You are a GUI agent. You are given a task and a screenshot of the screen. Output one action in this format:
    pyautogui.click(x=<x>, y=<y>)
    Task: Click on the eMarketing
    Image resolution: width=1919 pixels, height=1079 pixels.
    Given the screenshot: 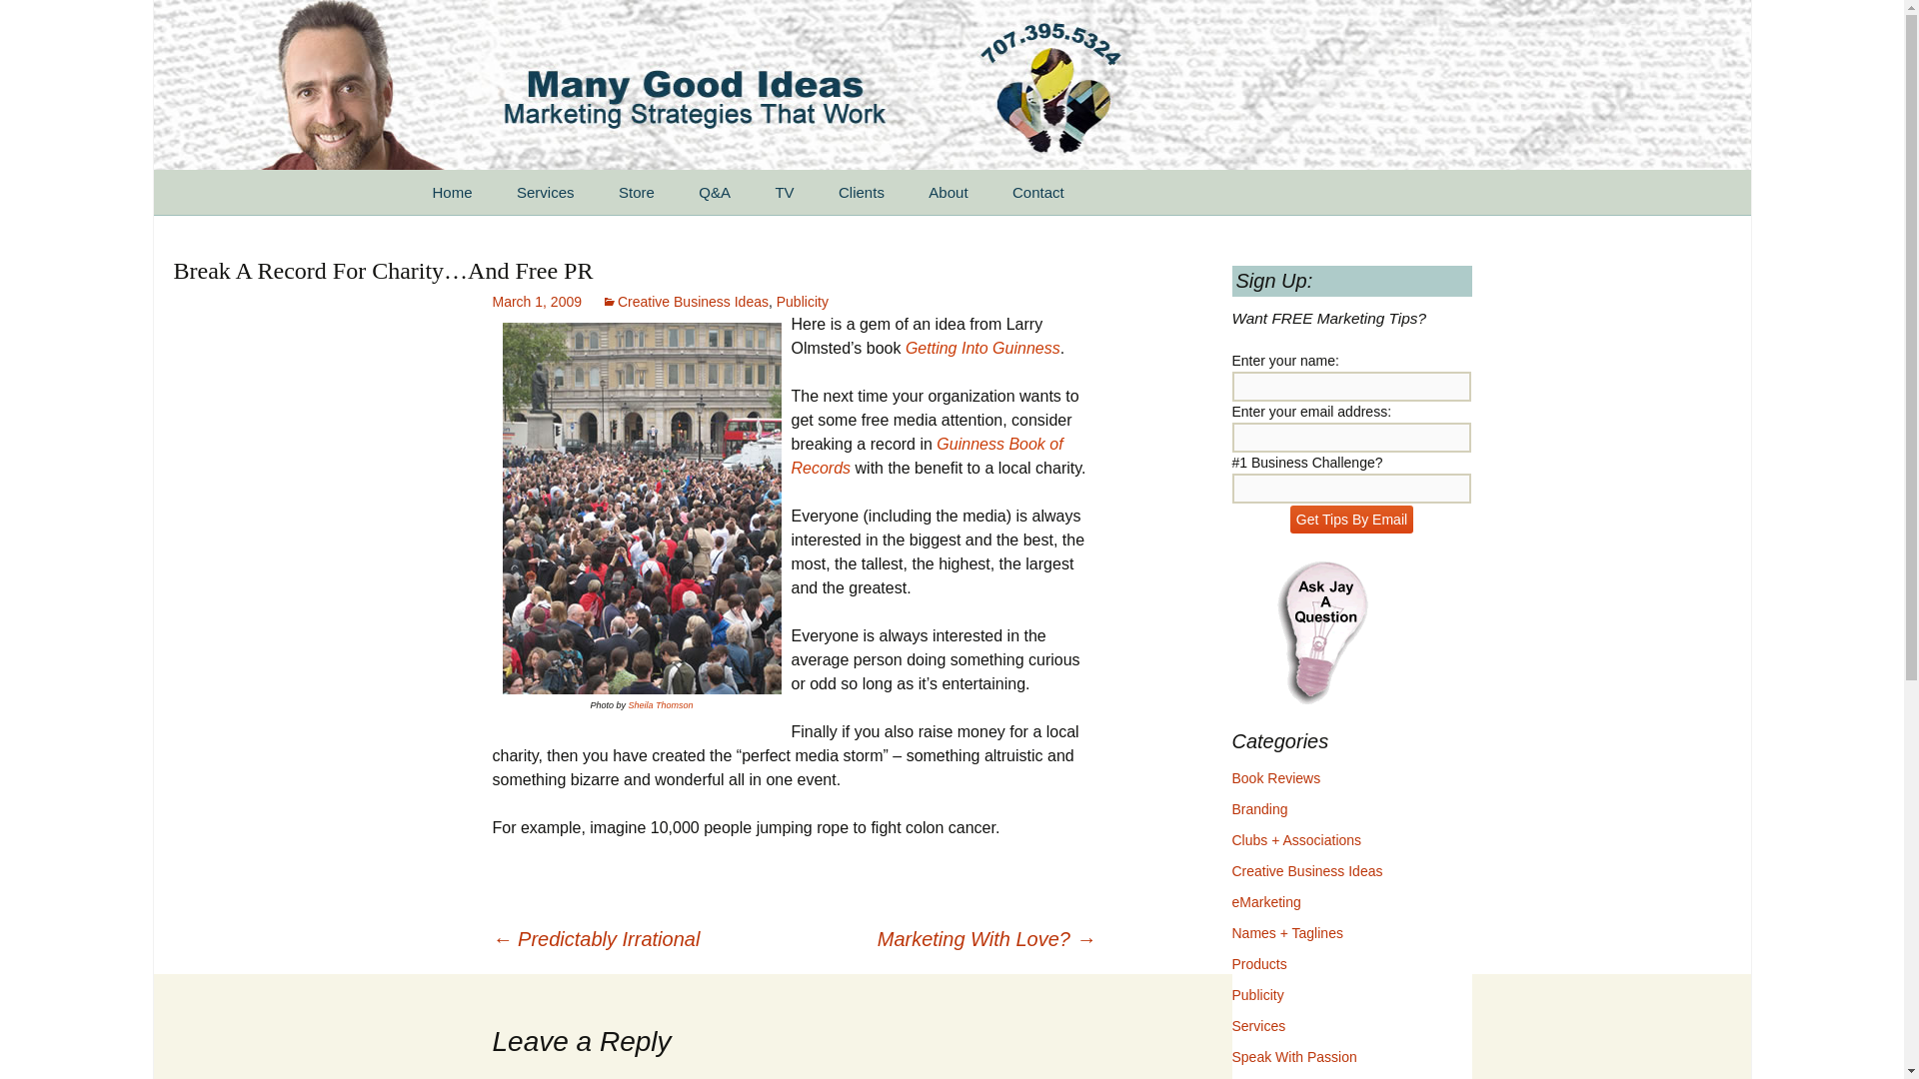 What is the action you would take?
    pyautogui.click(x=1265, y=902)
    